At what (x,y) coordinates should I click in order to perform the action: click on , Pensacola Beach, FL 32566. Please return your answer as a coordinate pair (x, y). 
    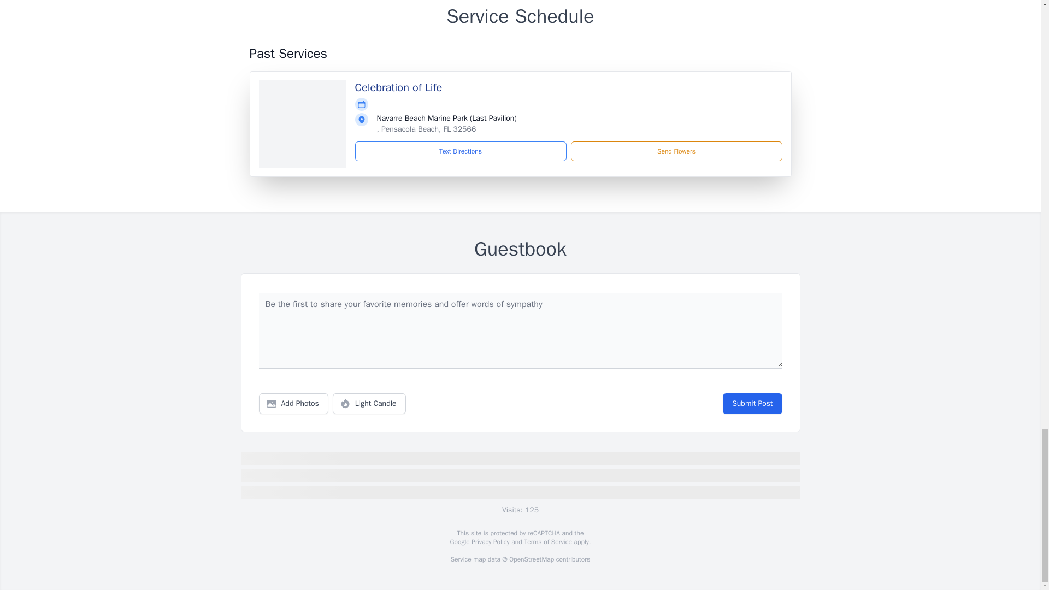
    Looking at the image, I should click on (426, 129).